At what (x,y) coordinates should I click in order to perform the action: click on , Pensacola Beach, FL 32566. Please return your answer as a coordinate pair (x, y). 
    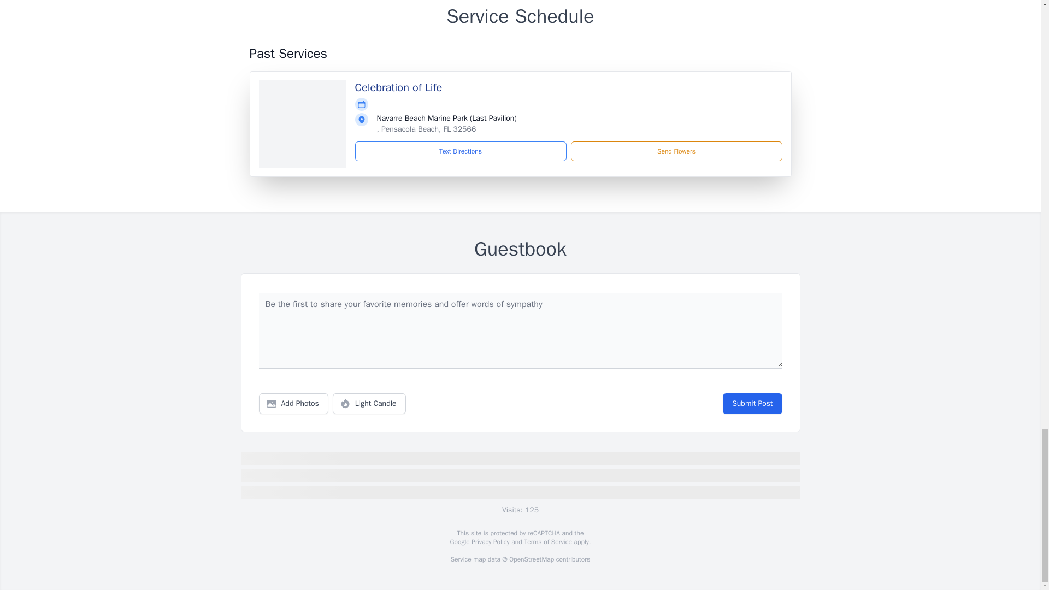
    Looking at the image, I should click on (426, 129).